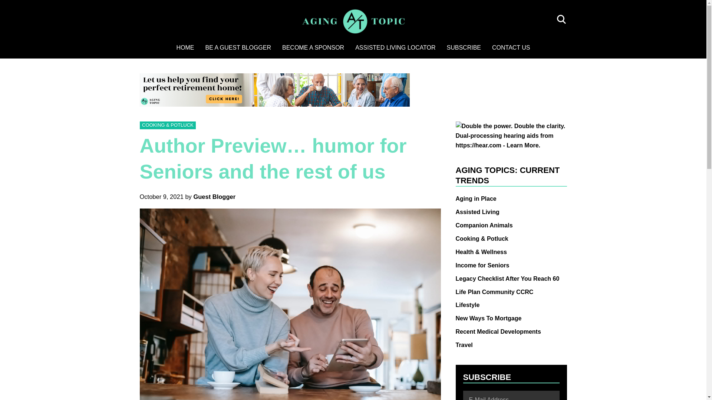 Image resolution: width=712 pixels, height=400 pixels. I want to click on HOME, so click(185, 47).